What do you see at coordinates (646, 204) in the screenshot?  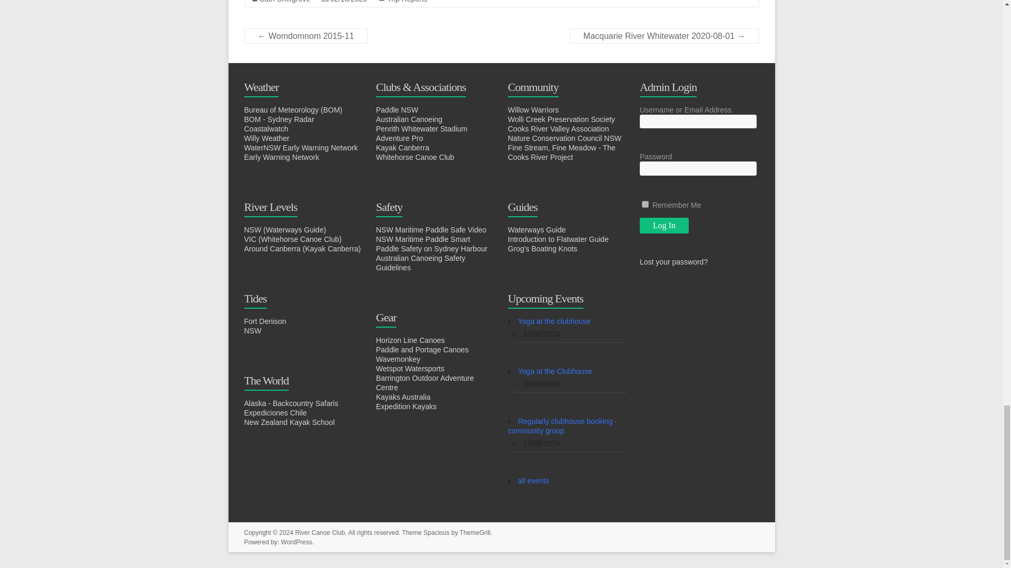 I see `forever` at bounding box center [646, 204].